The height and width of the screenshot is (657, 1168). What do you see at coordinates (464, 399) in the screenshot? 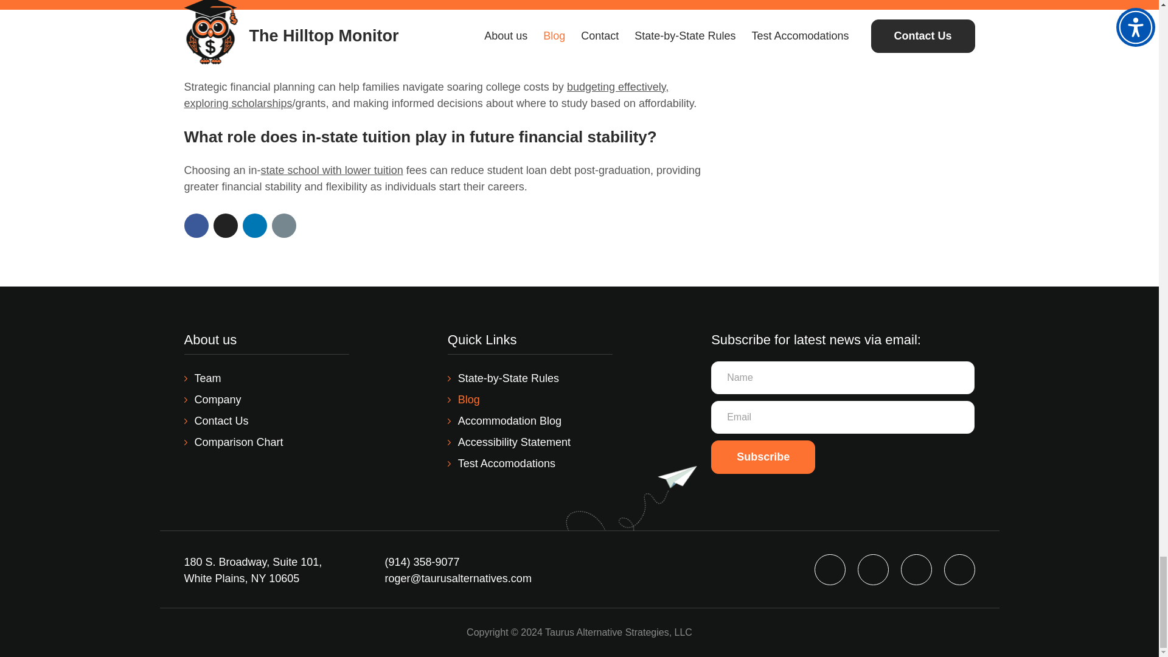
I see `Blog` at bounding box center [464, 399].